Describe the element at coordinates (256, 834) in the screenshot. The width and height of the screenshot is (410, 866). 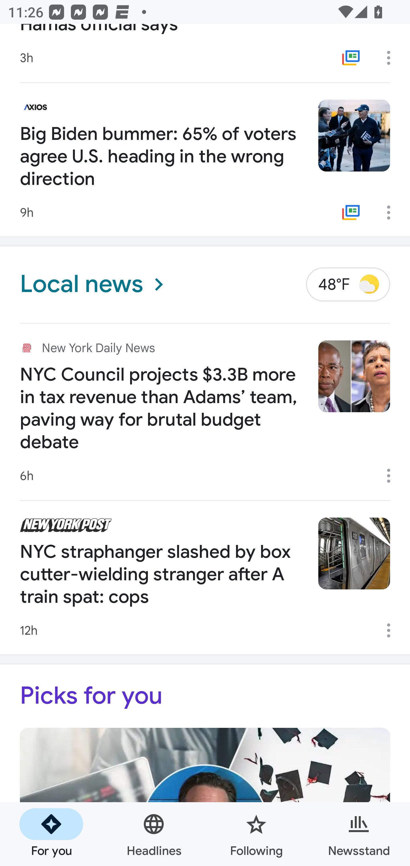
I see `Following` at that location.